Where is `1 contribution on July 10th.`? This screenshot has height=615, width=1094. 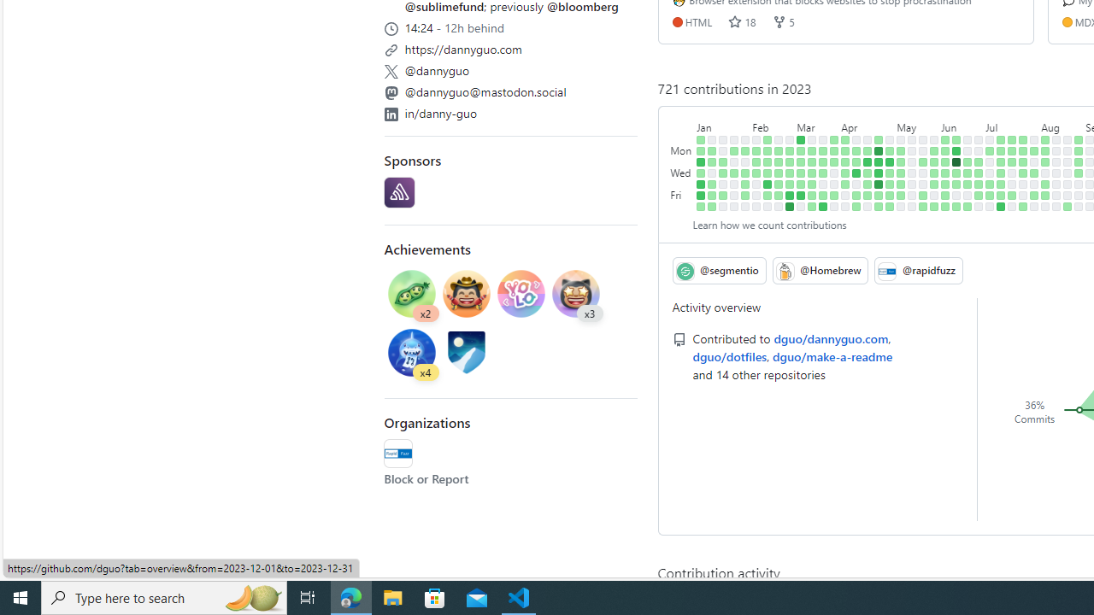
1 contribution on July 10th. is located at coordinates (1002, 150).